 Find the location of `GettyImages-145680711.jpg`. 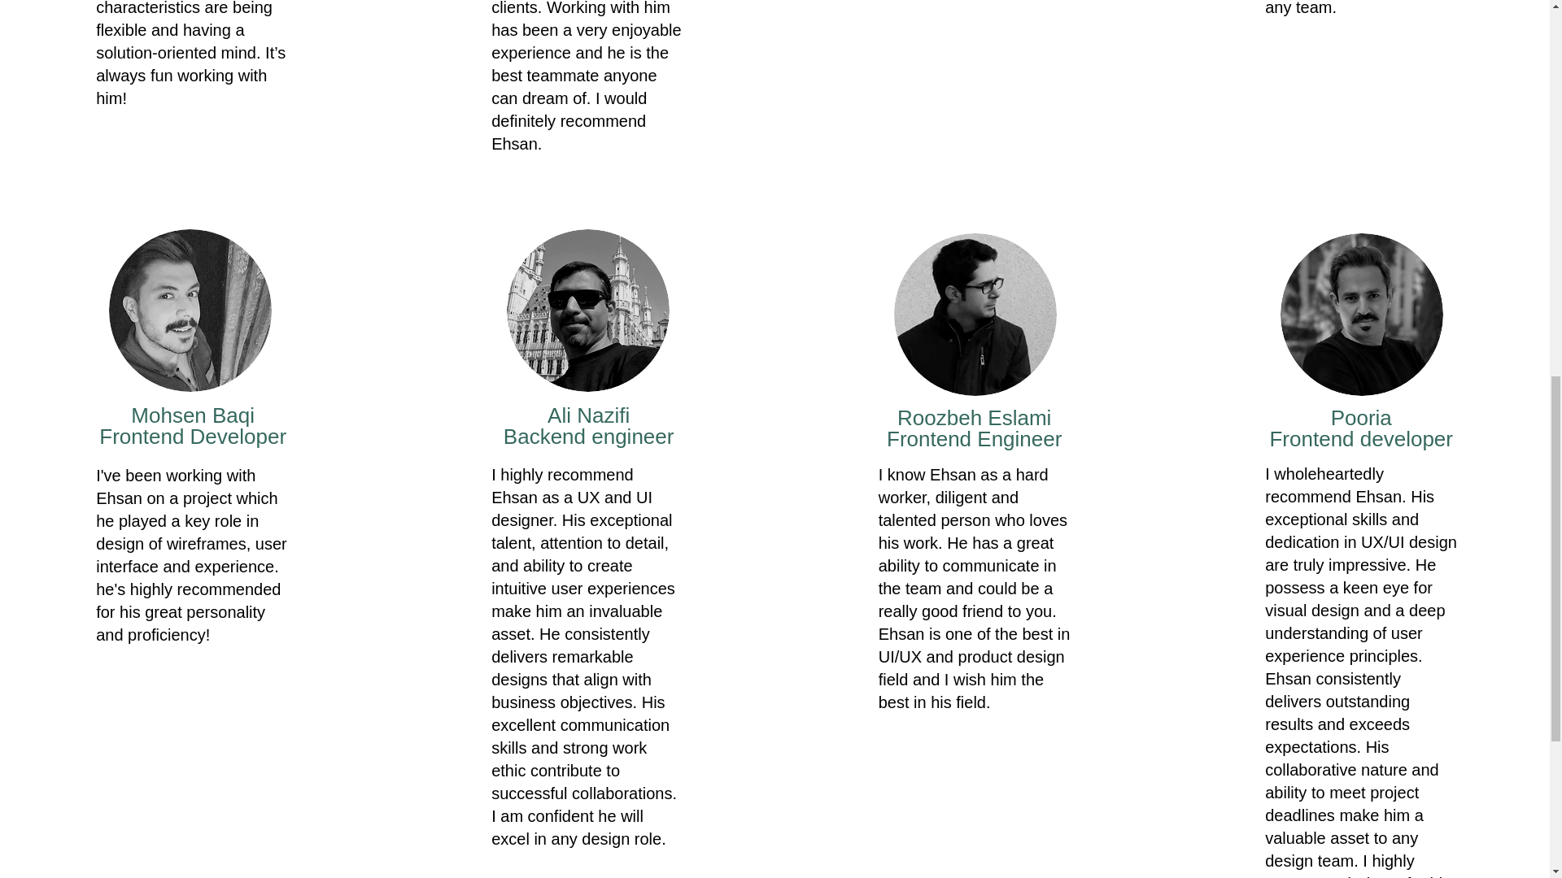

GettyImages-145680711.jpg is located at coordinates (1362, 315).